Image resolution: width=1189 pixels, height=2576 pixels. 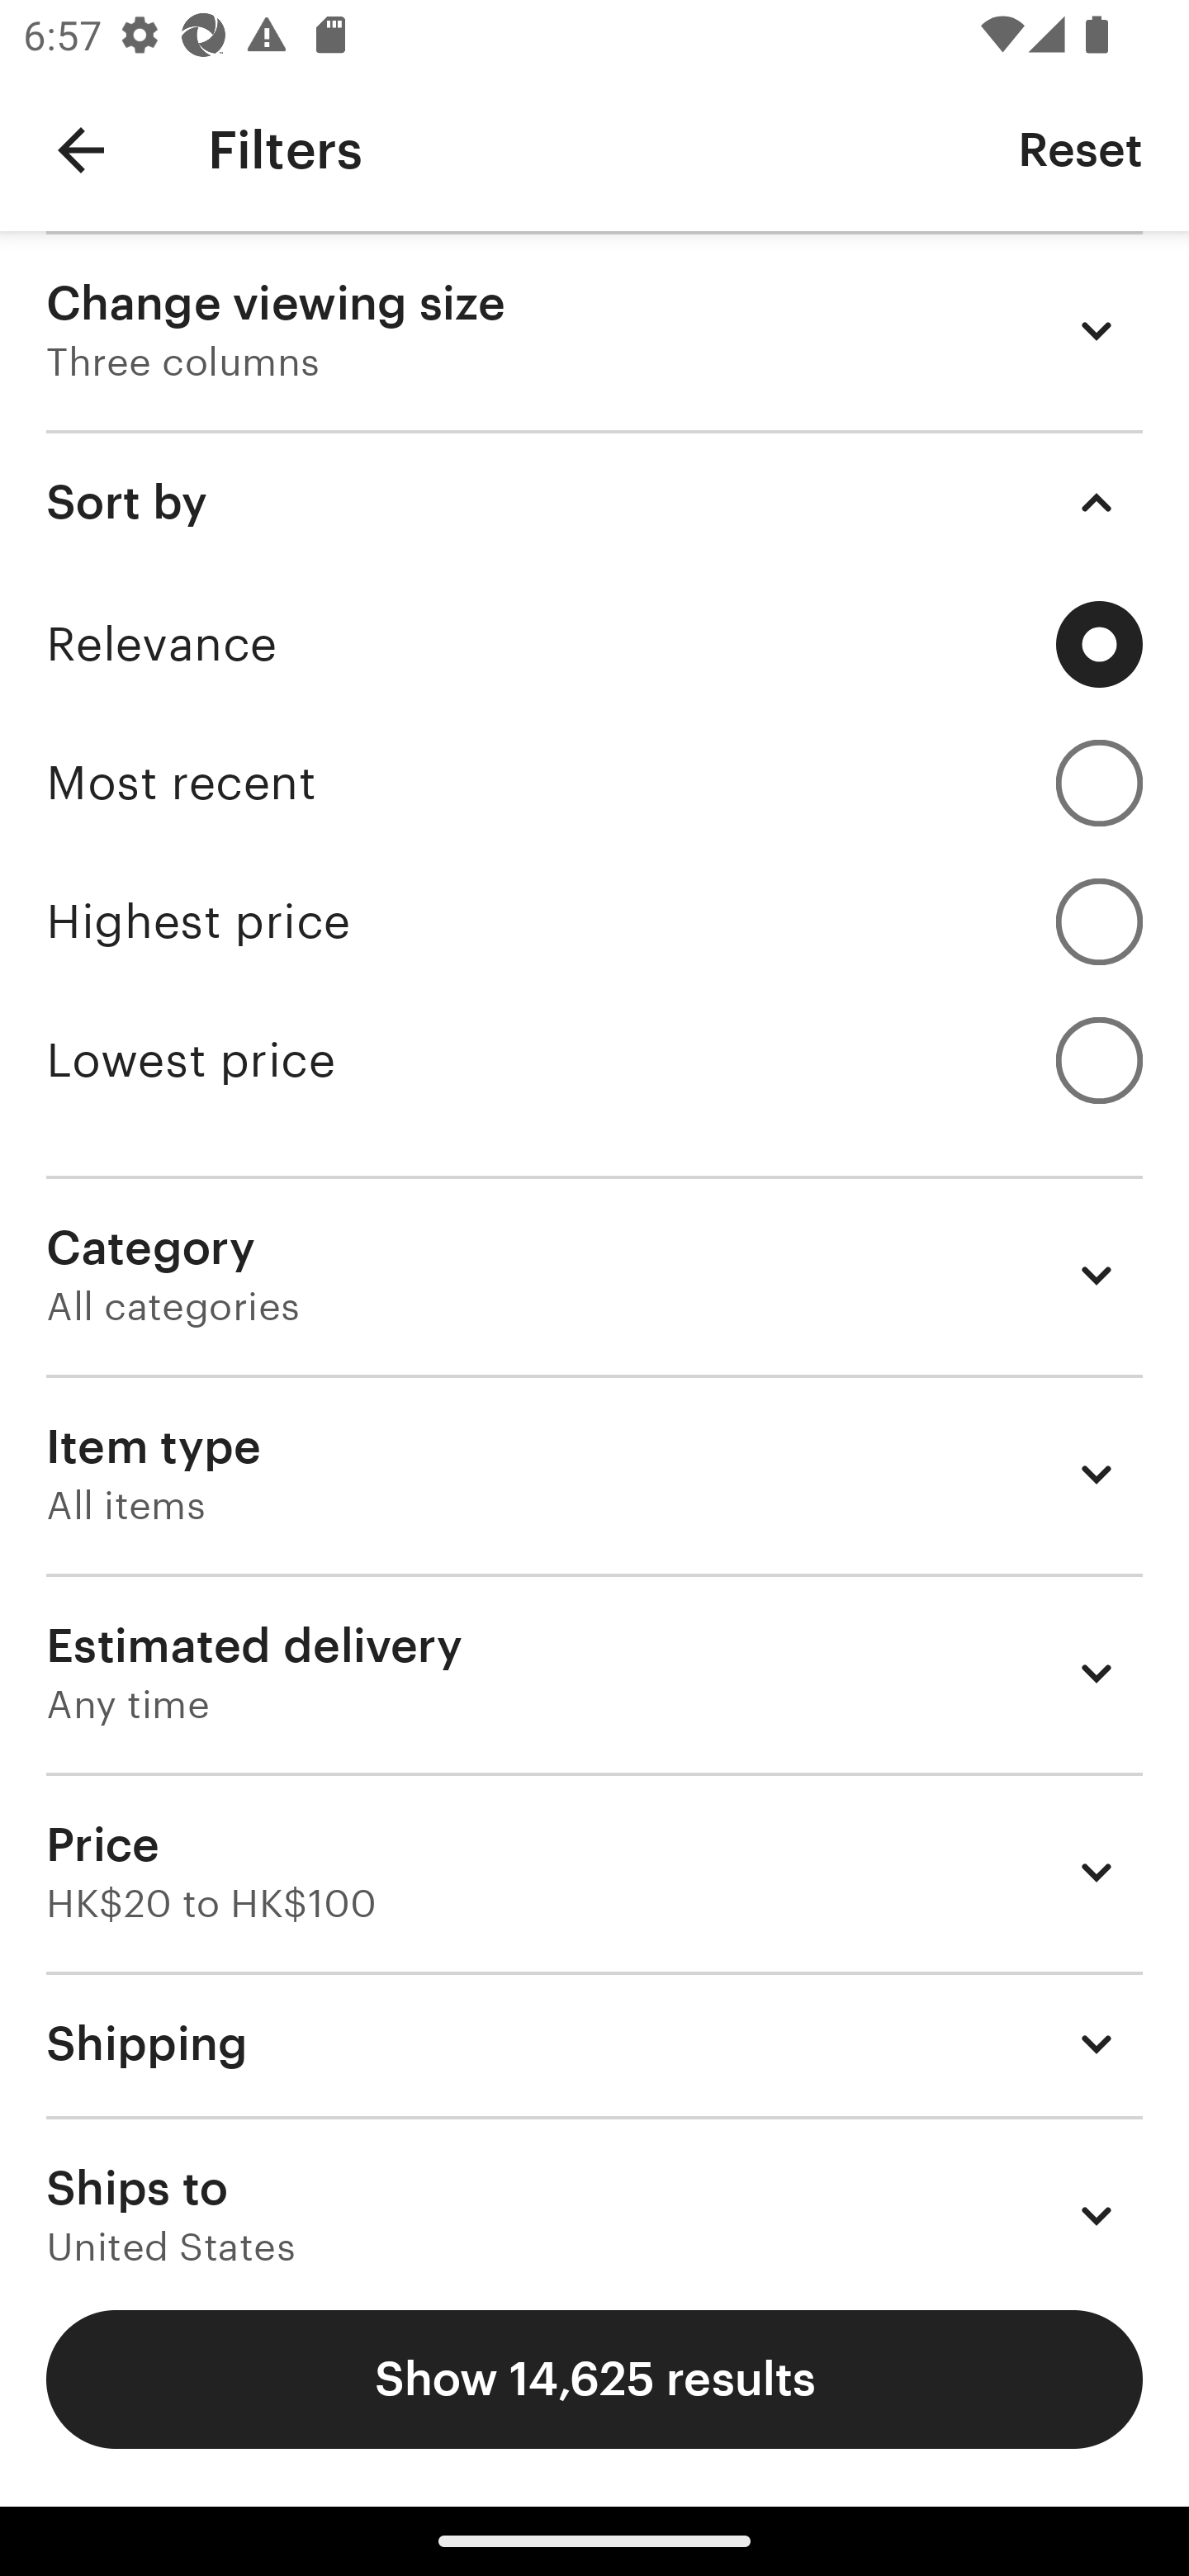 What do you see at coordinates (81, 150) in the screenshot?
I see `Navigate up` at bounding box center [81, 150].